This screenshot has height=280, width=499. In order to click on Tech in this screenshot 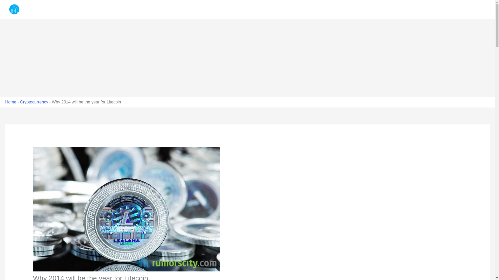, I will do `click(452, 9)`.